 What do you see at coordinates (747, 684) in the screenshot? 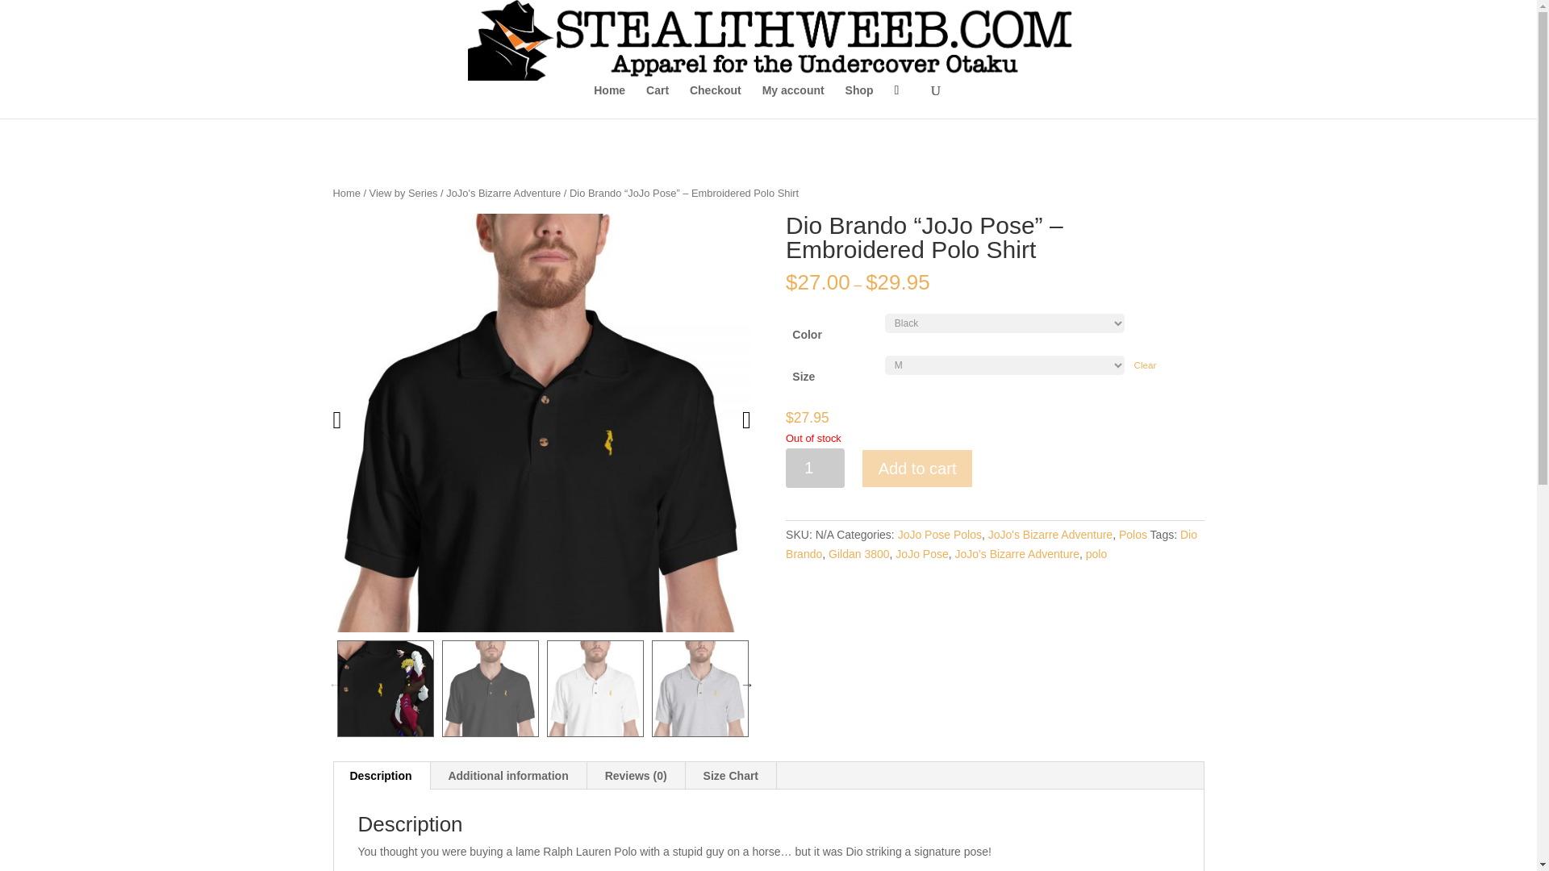
I see `Next` at bounding box center [747, 684].